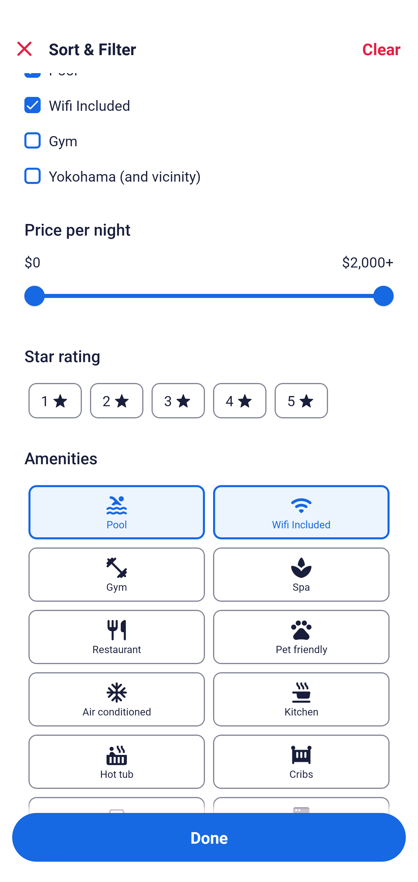 The width and height of the screenshot is (418, 882). I want to click on Cribs, so click(301, 761).